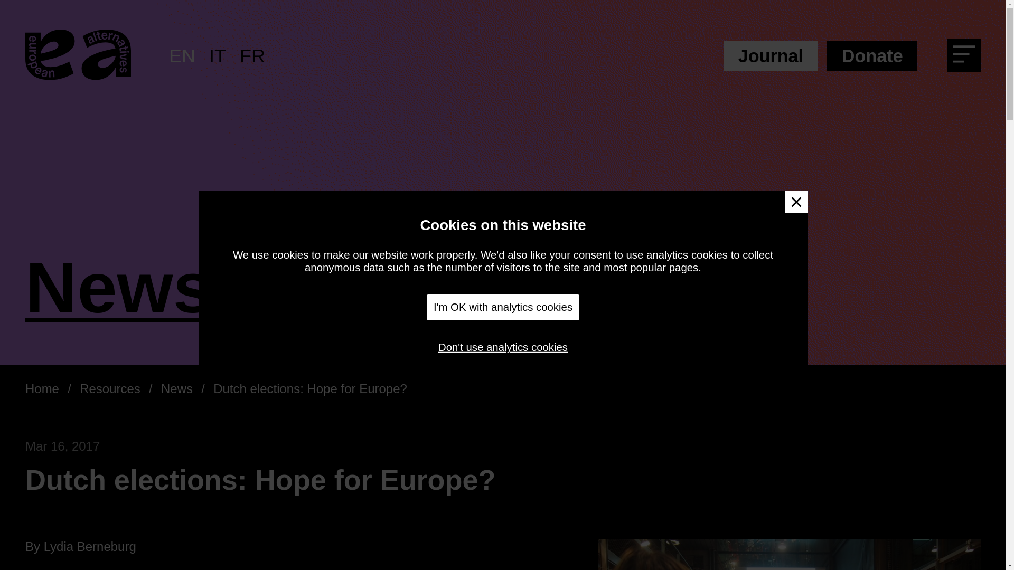 The image size is (1014, 570). What do you see at coordinates (182, 56) in the screenshot?
I see `EN` at bounding box center [182, 56].